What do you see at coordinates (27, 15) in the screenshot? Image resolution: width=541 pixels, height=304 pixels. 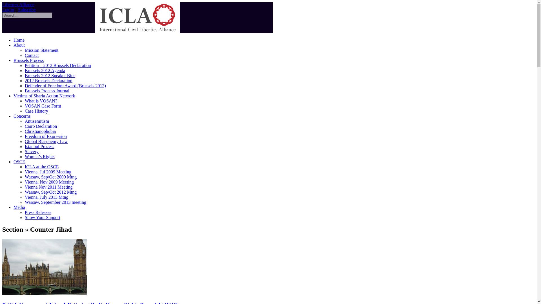 I see `Search...` at bounding box center [27, 15].